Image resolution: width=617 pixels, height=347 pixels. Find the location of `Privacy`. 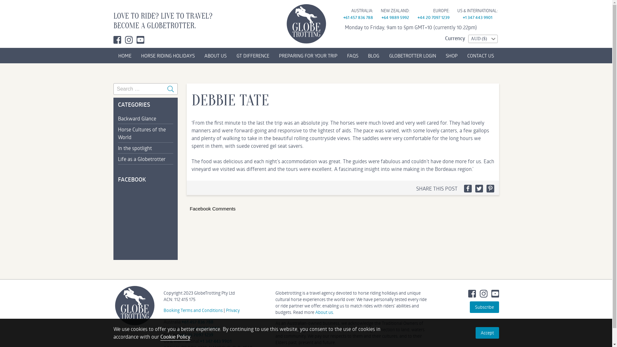

Privacy is located at coordinates (233, 310).